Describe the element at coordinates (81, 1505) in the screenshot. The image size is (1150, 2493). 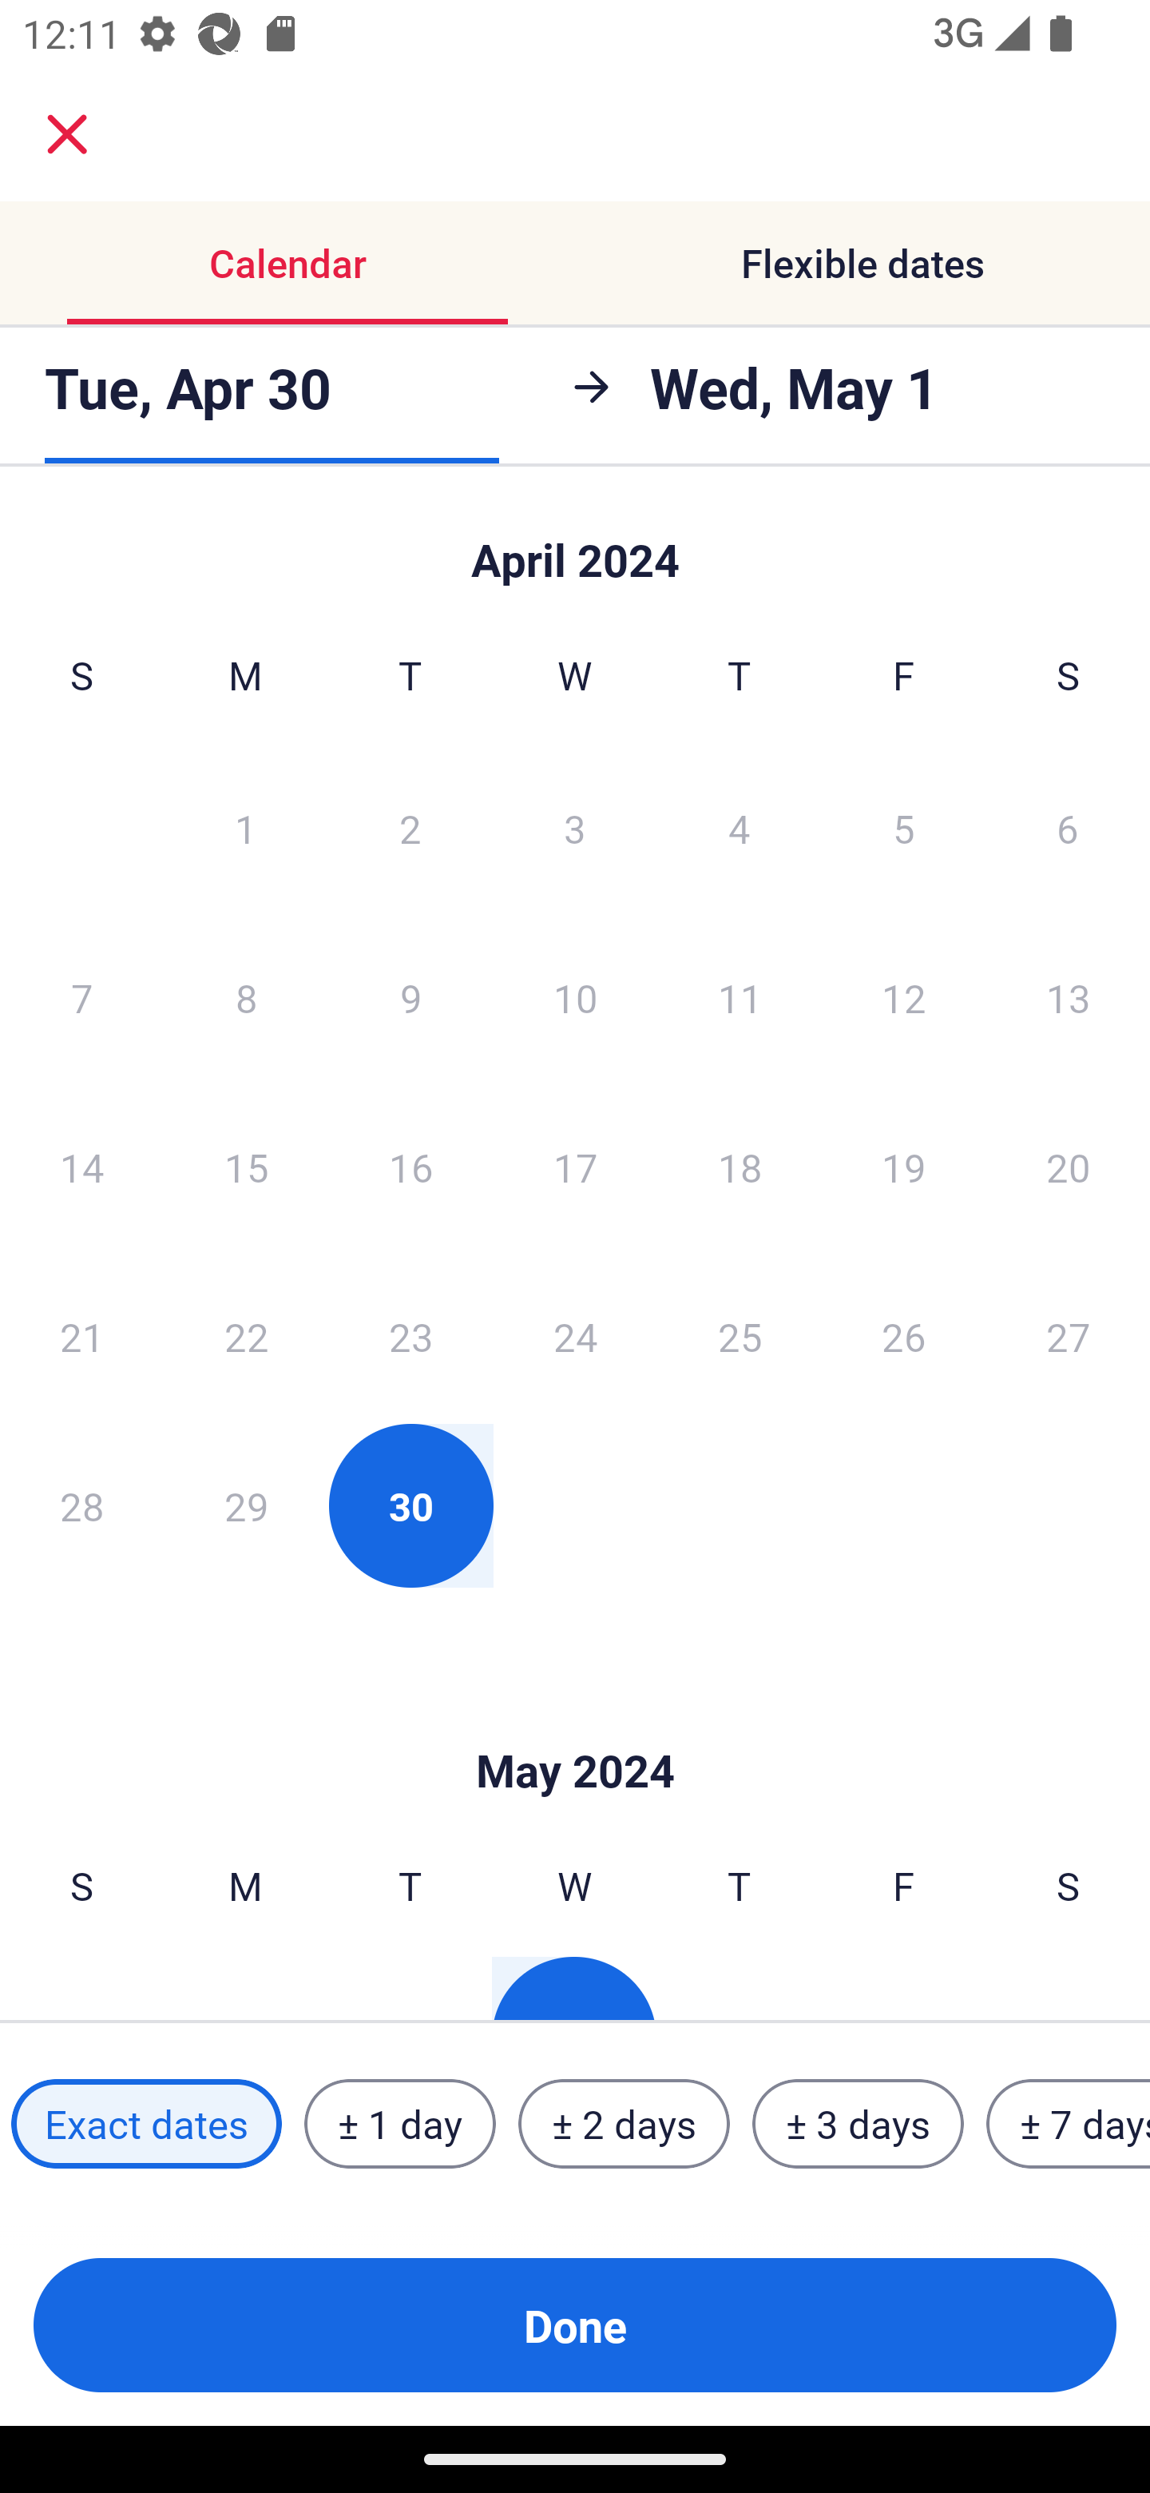
I see `28 Sunday, April 28, 2024` at that location.